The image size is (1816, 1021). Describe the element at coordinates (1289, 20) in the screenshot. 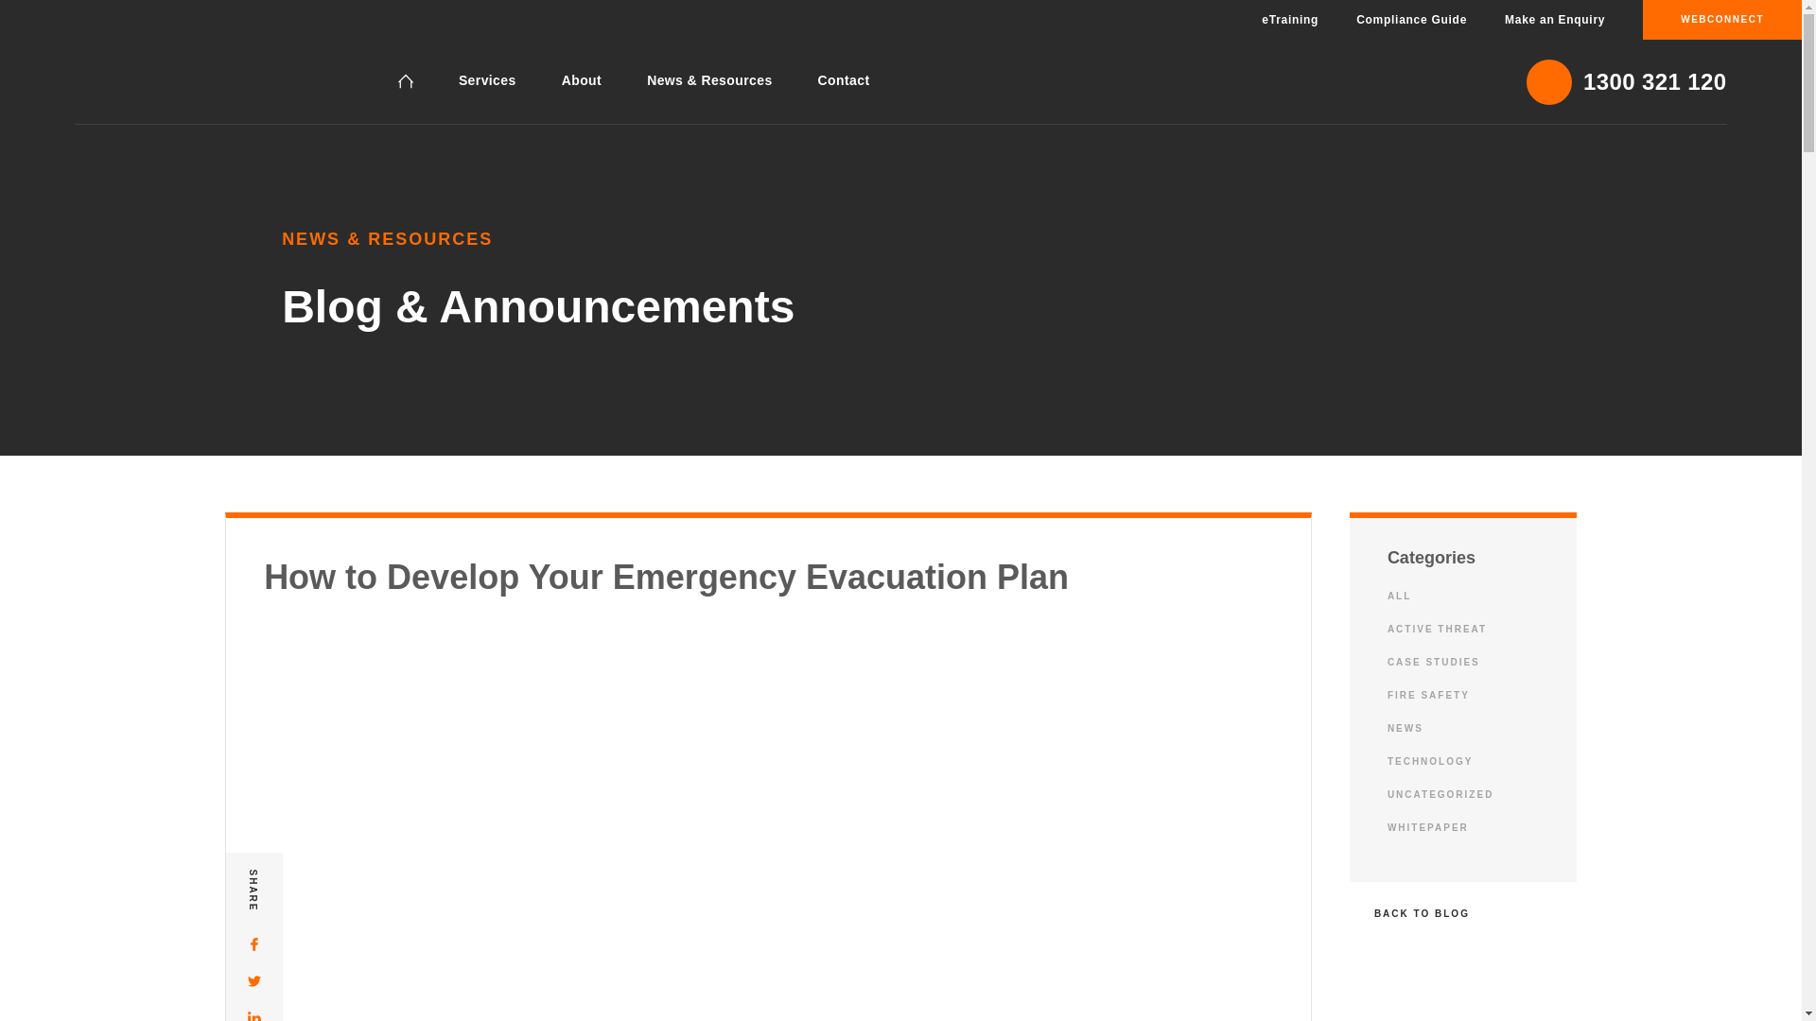

I see `eTraining` at that location.